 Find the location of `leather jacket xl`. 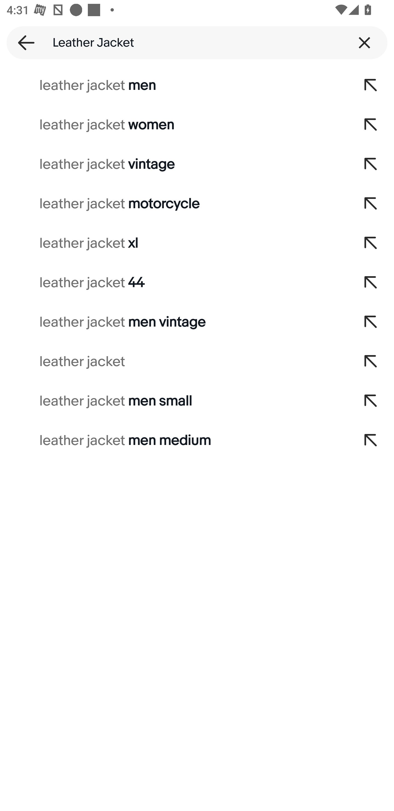

leather jacket xl is located at coordinates (174, 243).